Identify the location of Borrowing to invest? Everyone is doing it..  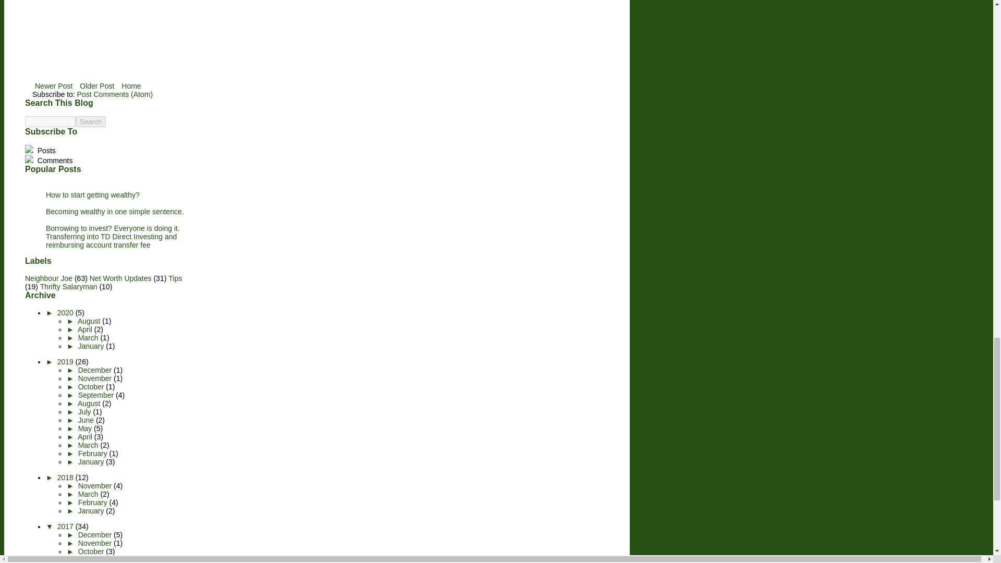
(113, 228).